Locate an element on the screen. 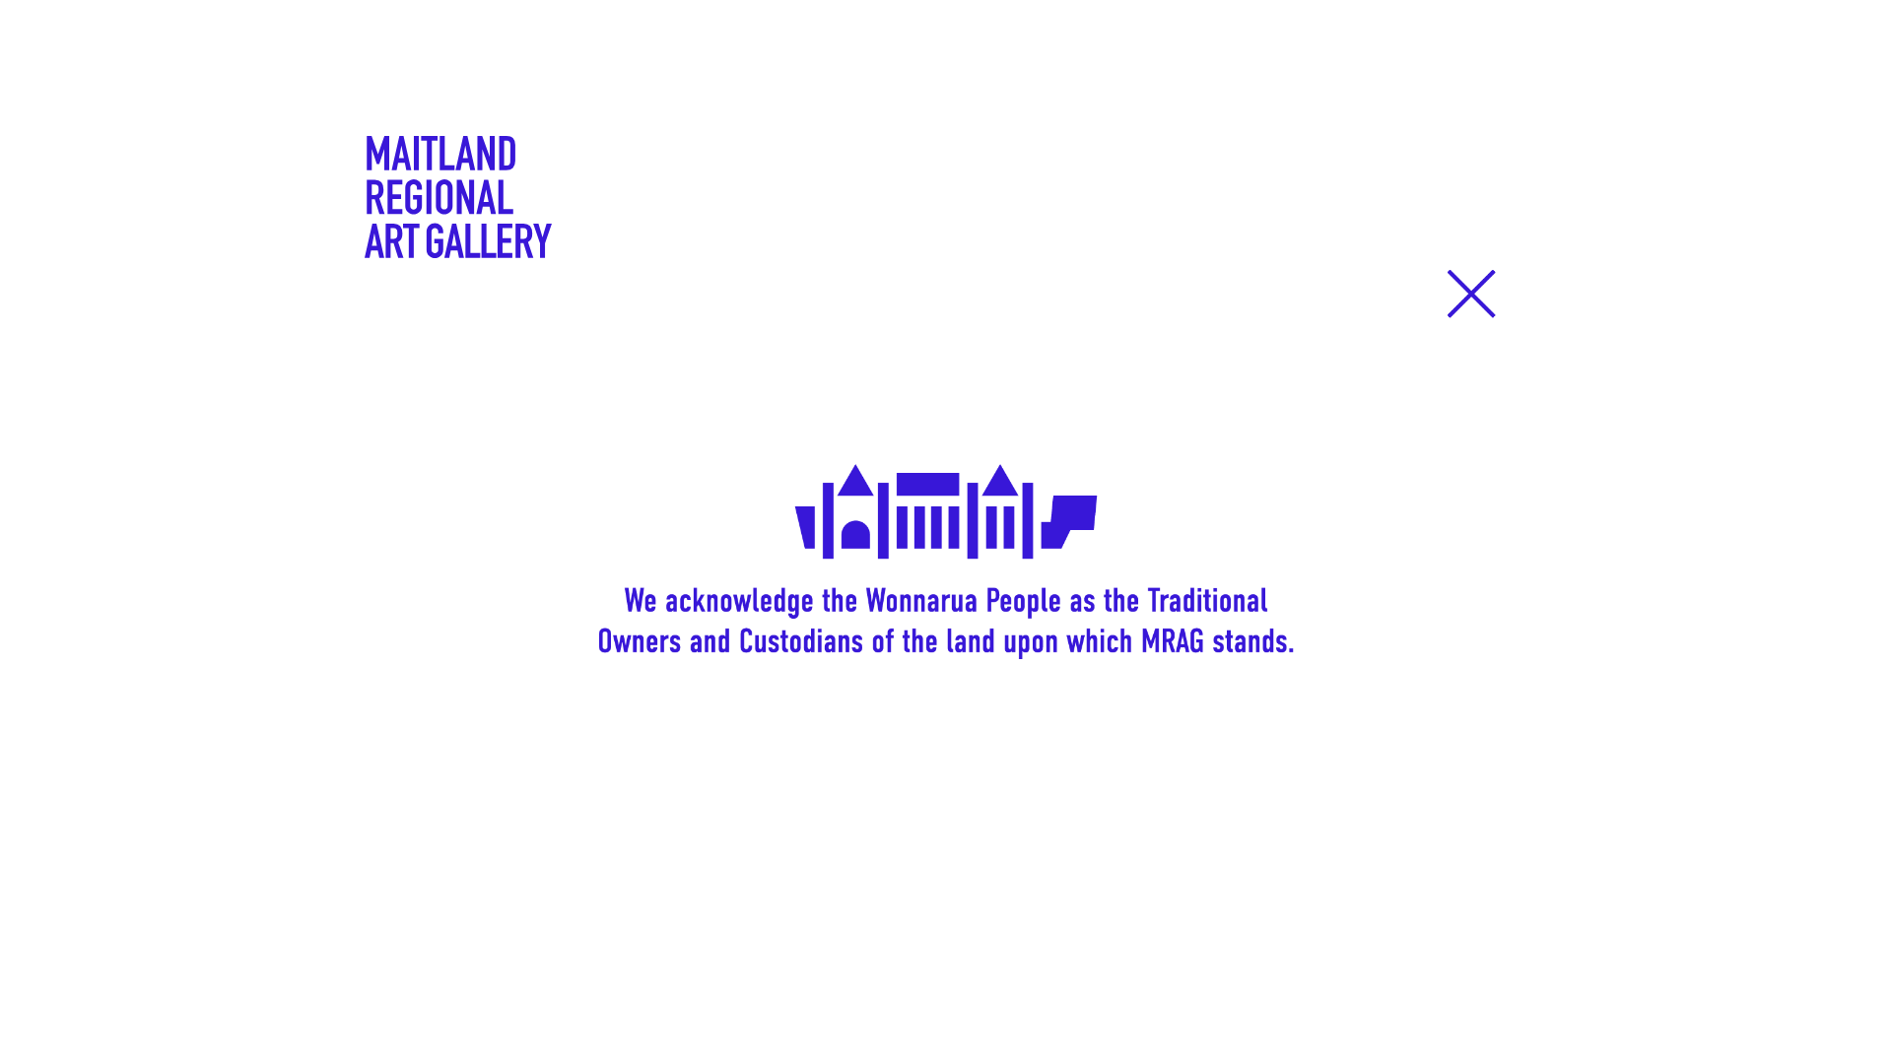 This screenshot has width=1892, height=1064. Exhibitions is located at coordinates (703, 250).